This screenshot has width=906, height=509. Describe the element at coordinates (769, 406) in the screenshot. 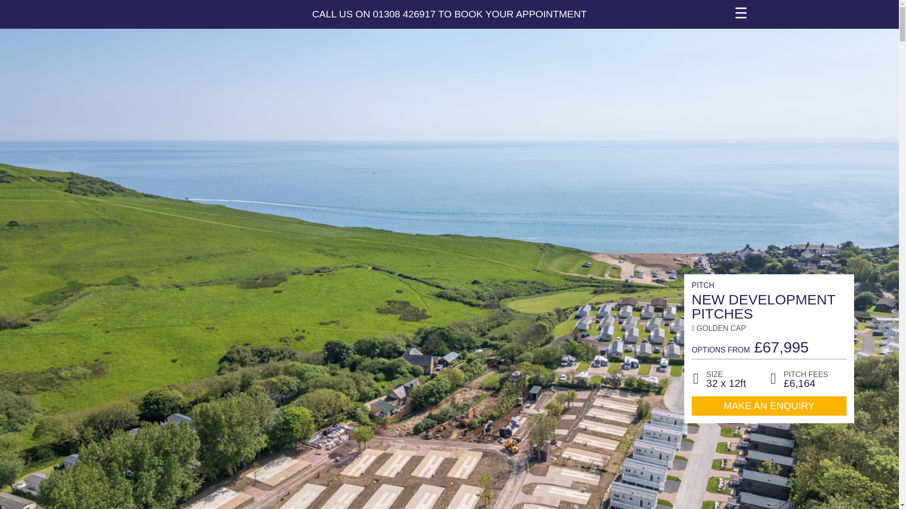

I see `MAKE AN ENQUIRY` at that location.